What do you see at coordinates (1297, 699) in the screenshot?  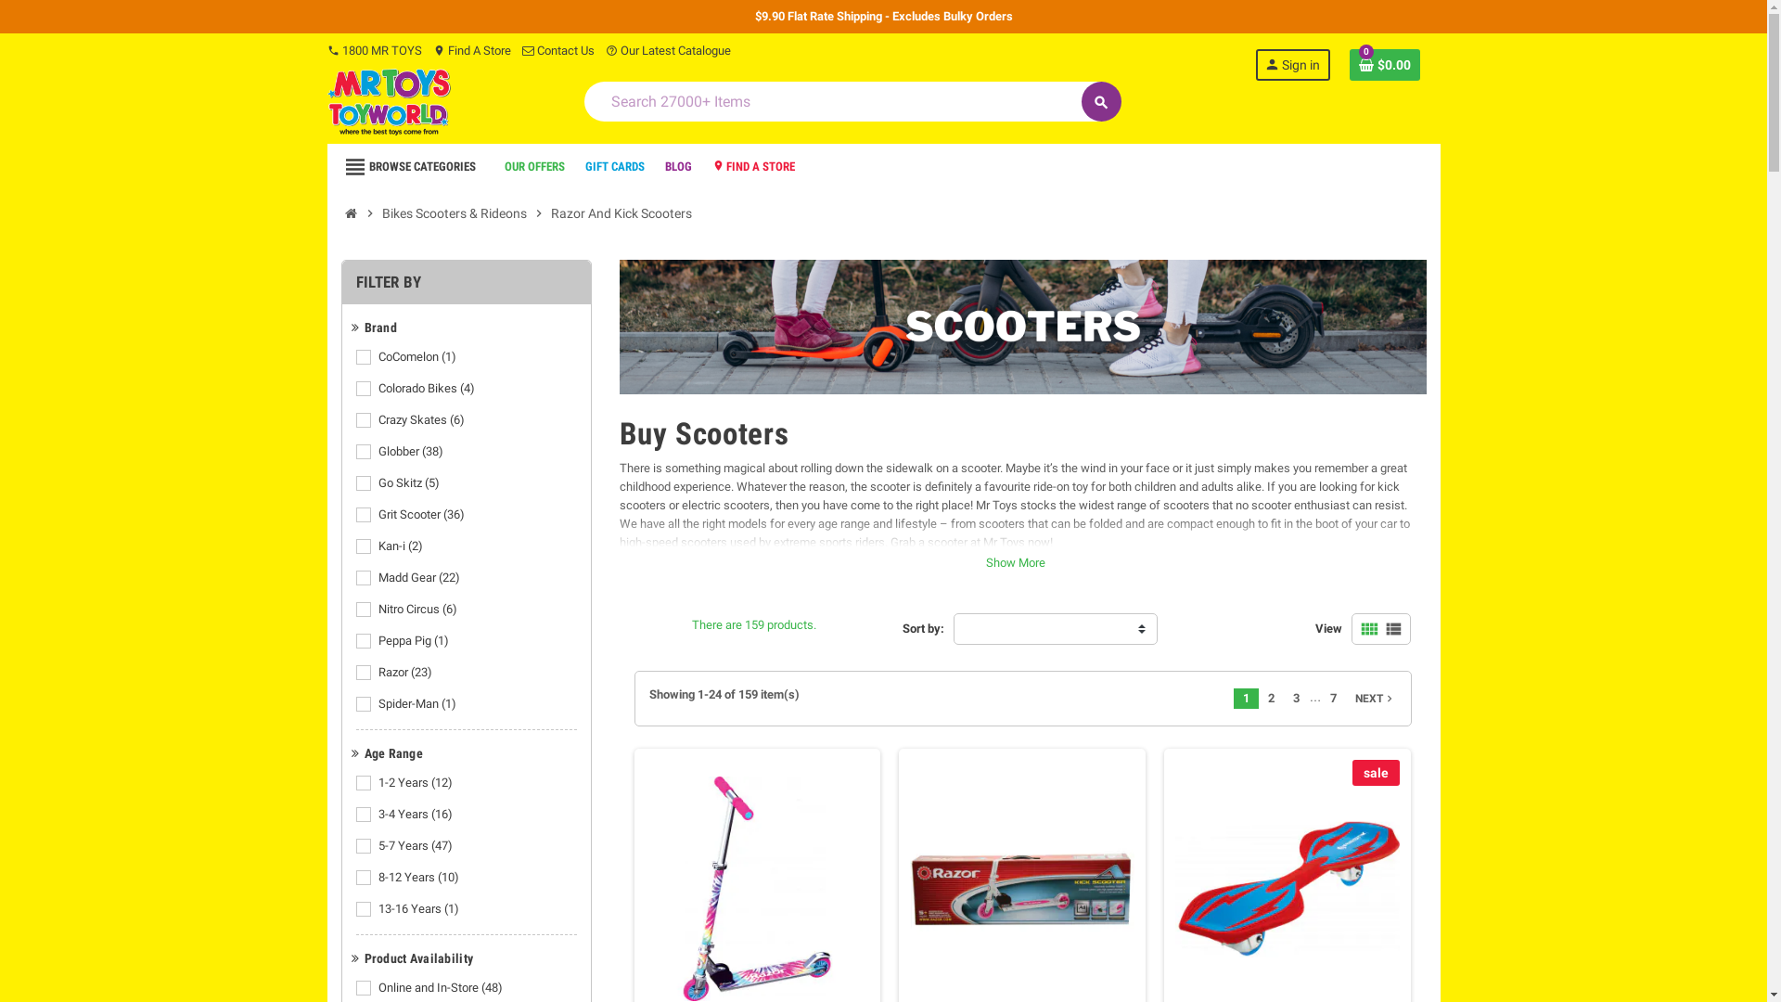 I see `3` at bounding box center [1297, 699].